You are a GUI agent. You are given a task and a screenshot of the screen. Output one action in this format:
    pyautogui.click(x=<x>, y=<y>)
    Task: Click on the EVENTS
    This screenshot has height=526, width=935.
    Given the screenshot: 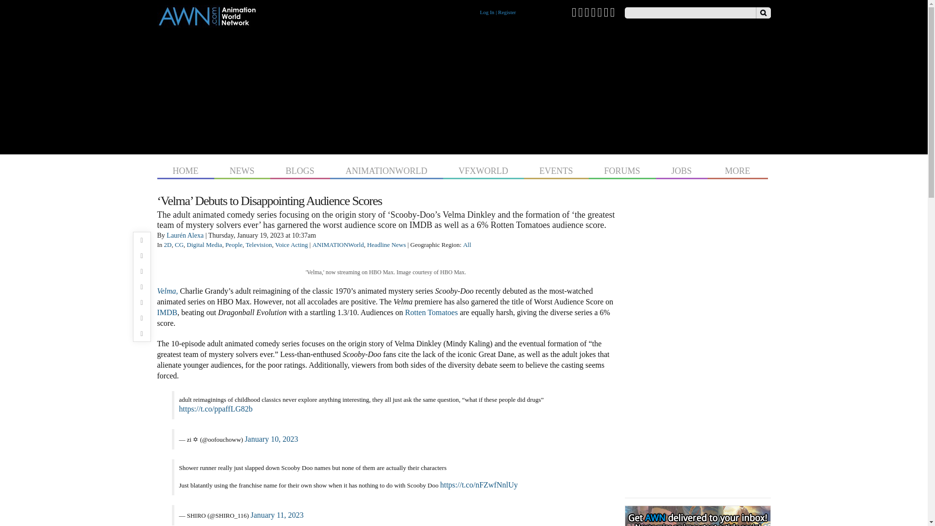 What is the action you would take?
    pyautogui.click(x=556, y=169)
    